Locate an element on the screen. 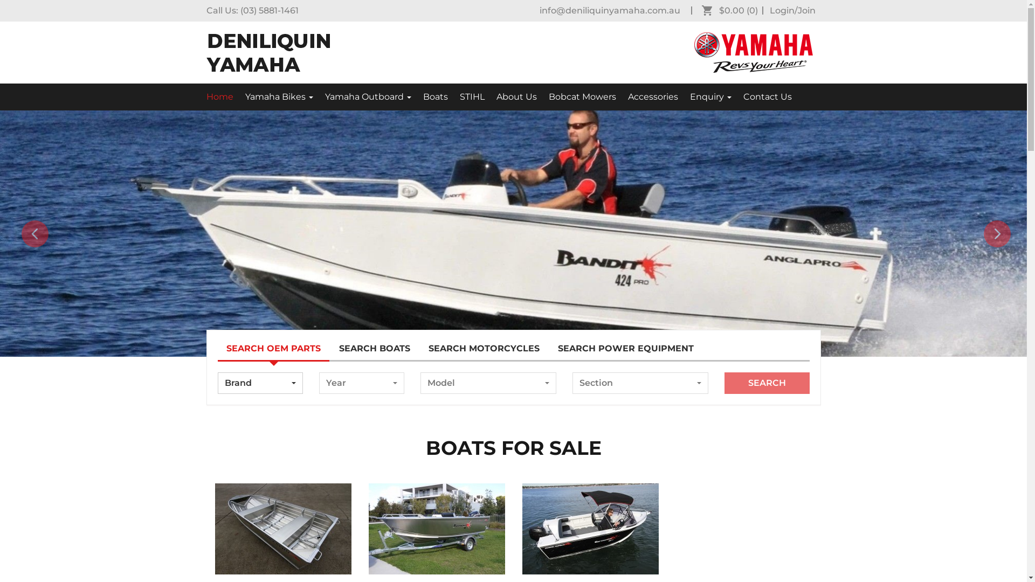 This screenshot has width=1035, height=582. Boats is located at coordinates (436, 97).